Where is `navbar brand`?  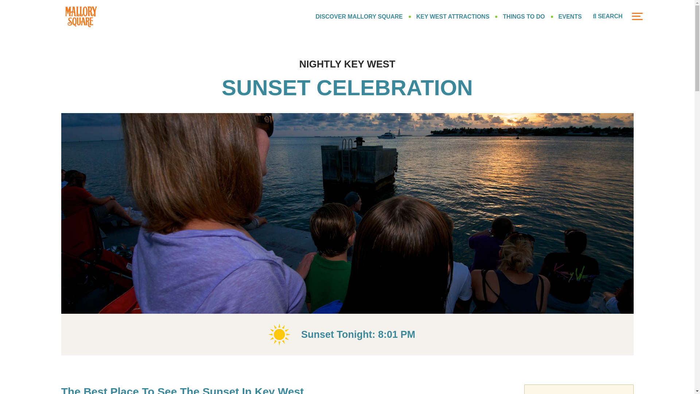 navbar brand is located at coordinates (81, 16).